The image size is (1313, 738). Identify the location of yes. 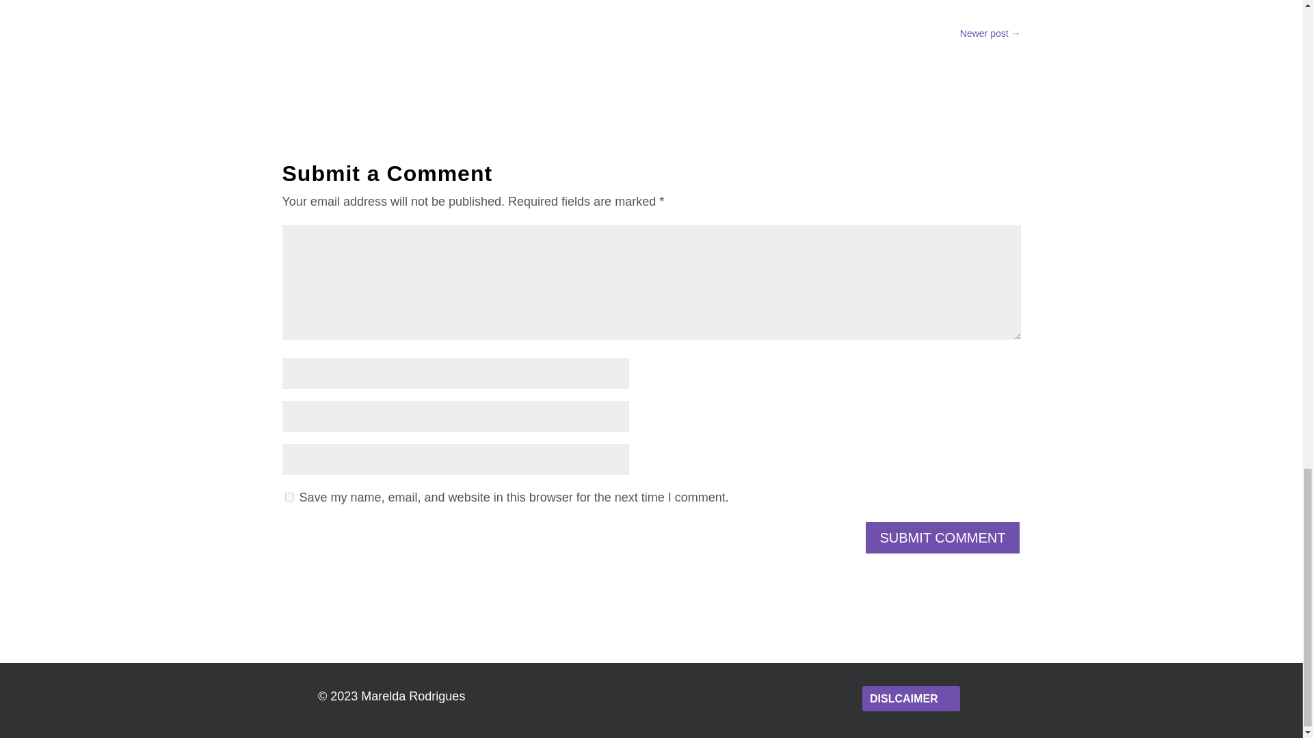
(289, 497).